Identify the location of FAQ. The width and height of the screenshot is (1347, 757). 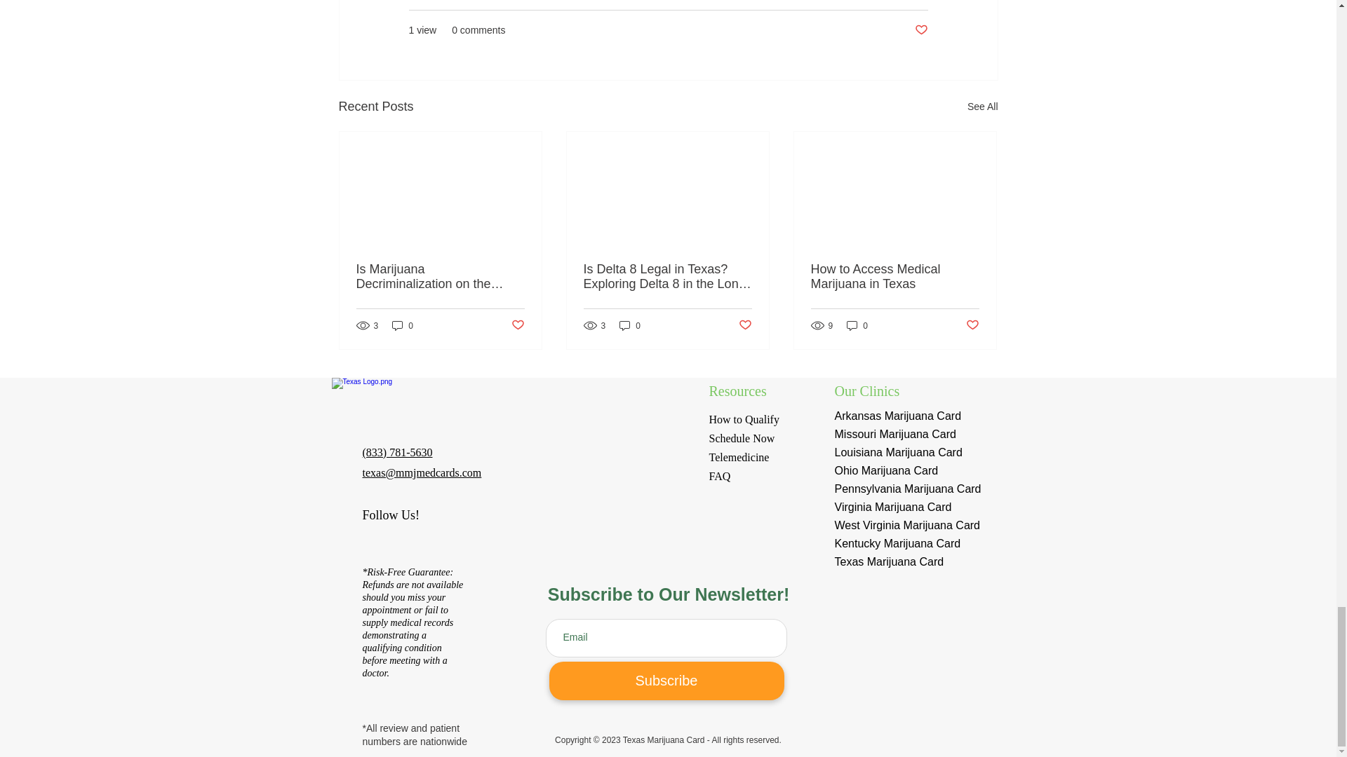
(718, 475).